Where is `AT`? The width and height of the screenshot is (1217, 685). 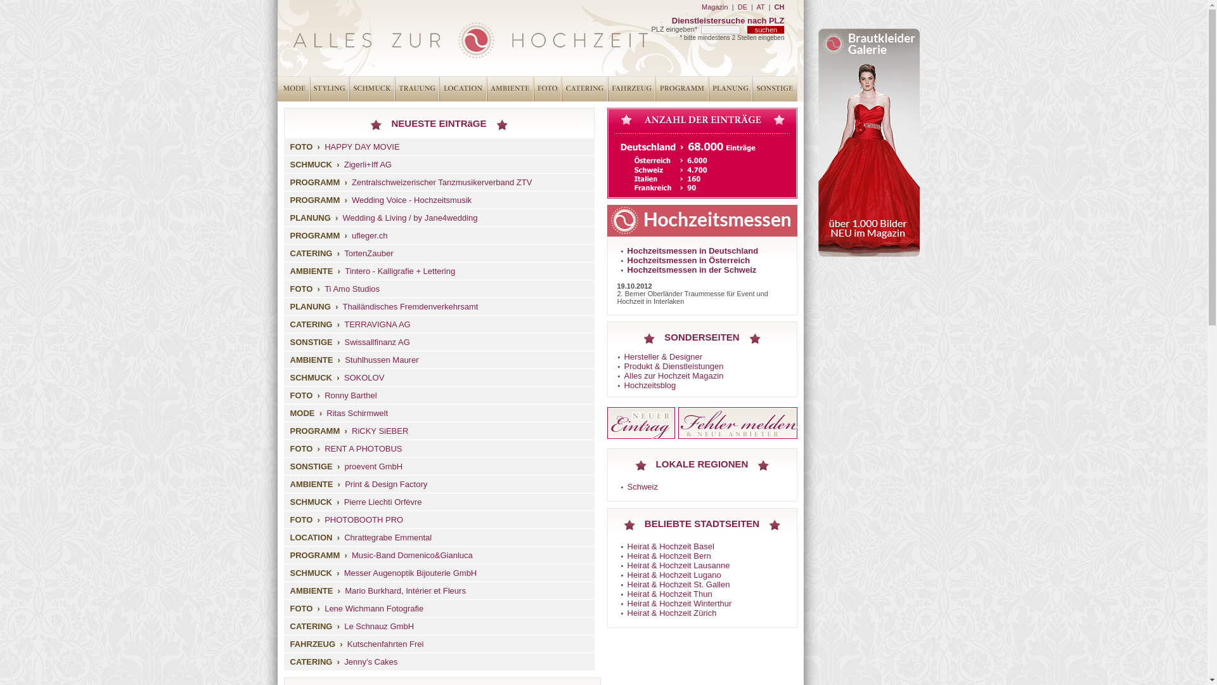
AT is located at coordinates (761, 7).